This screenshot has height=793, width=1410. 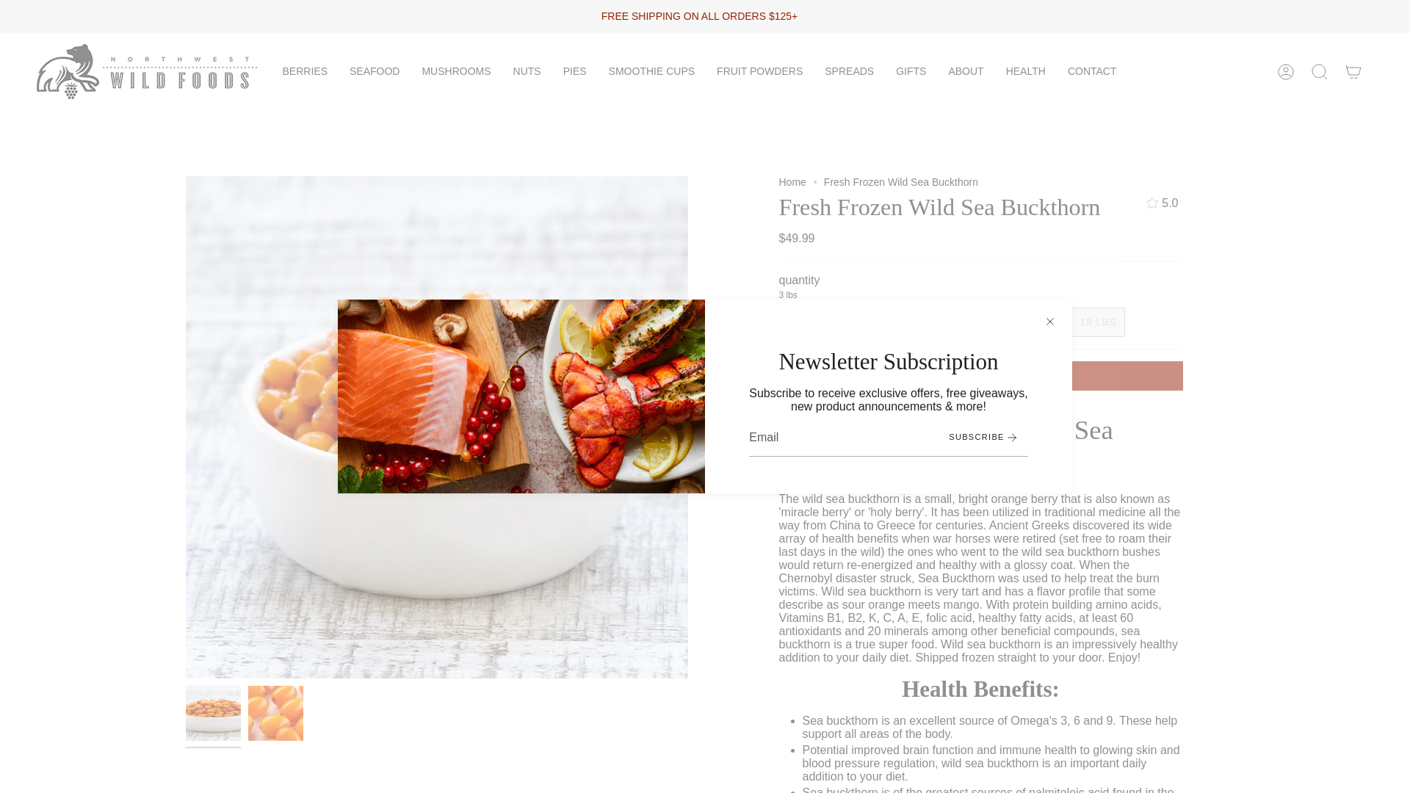 What do you see at coordinates (575, 72) in the screenshot?
I see `PIES` at bounding box center [575, 72].